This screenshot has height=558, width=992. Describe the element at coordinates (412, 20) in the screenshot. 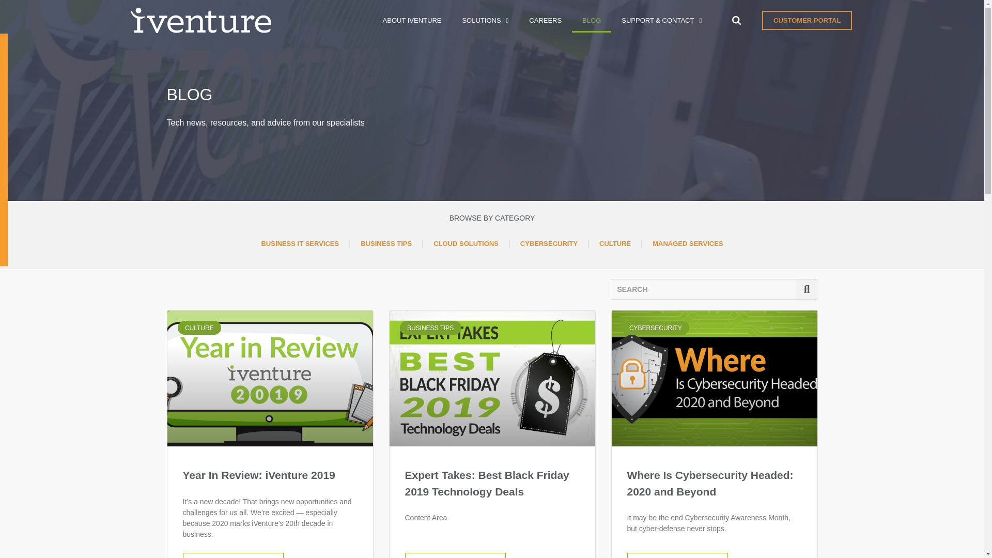

I see `ABOUT IVENTURE` at that location.